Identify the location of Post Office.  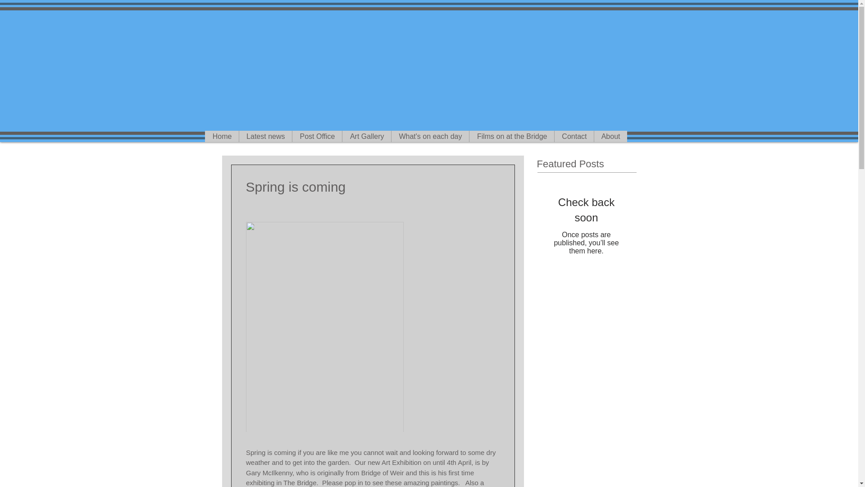
(317, 136).